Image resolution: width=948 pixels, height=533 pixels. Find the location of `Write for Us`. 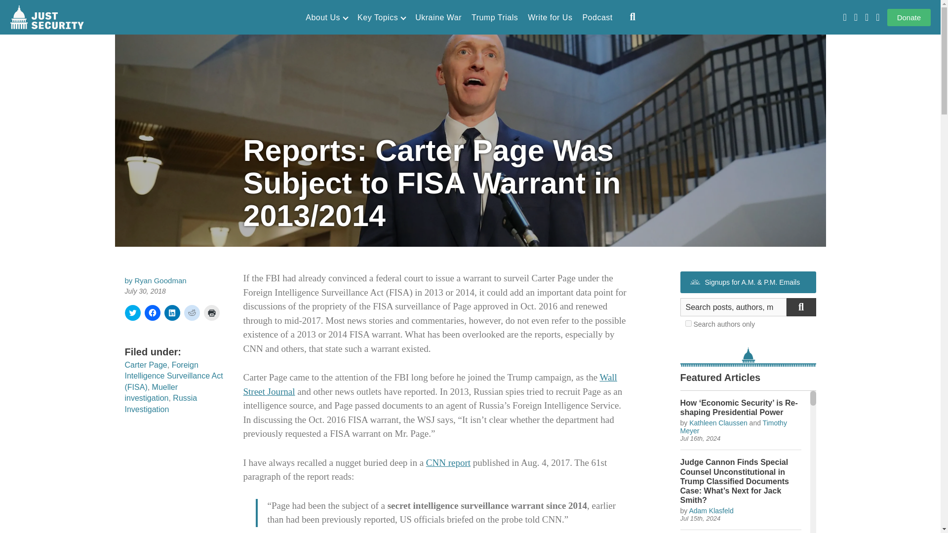

Write for Us is located at coordinates (550, 18).